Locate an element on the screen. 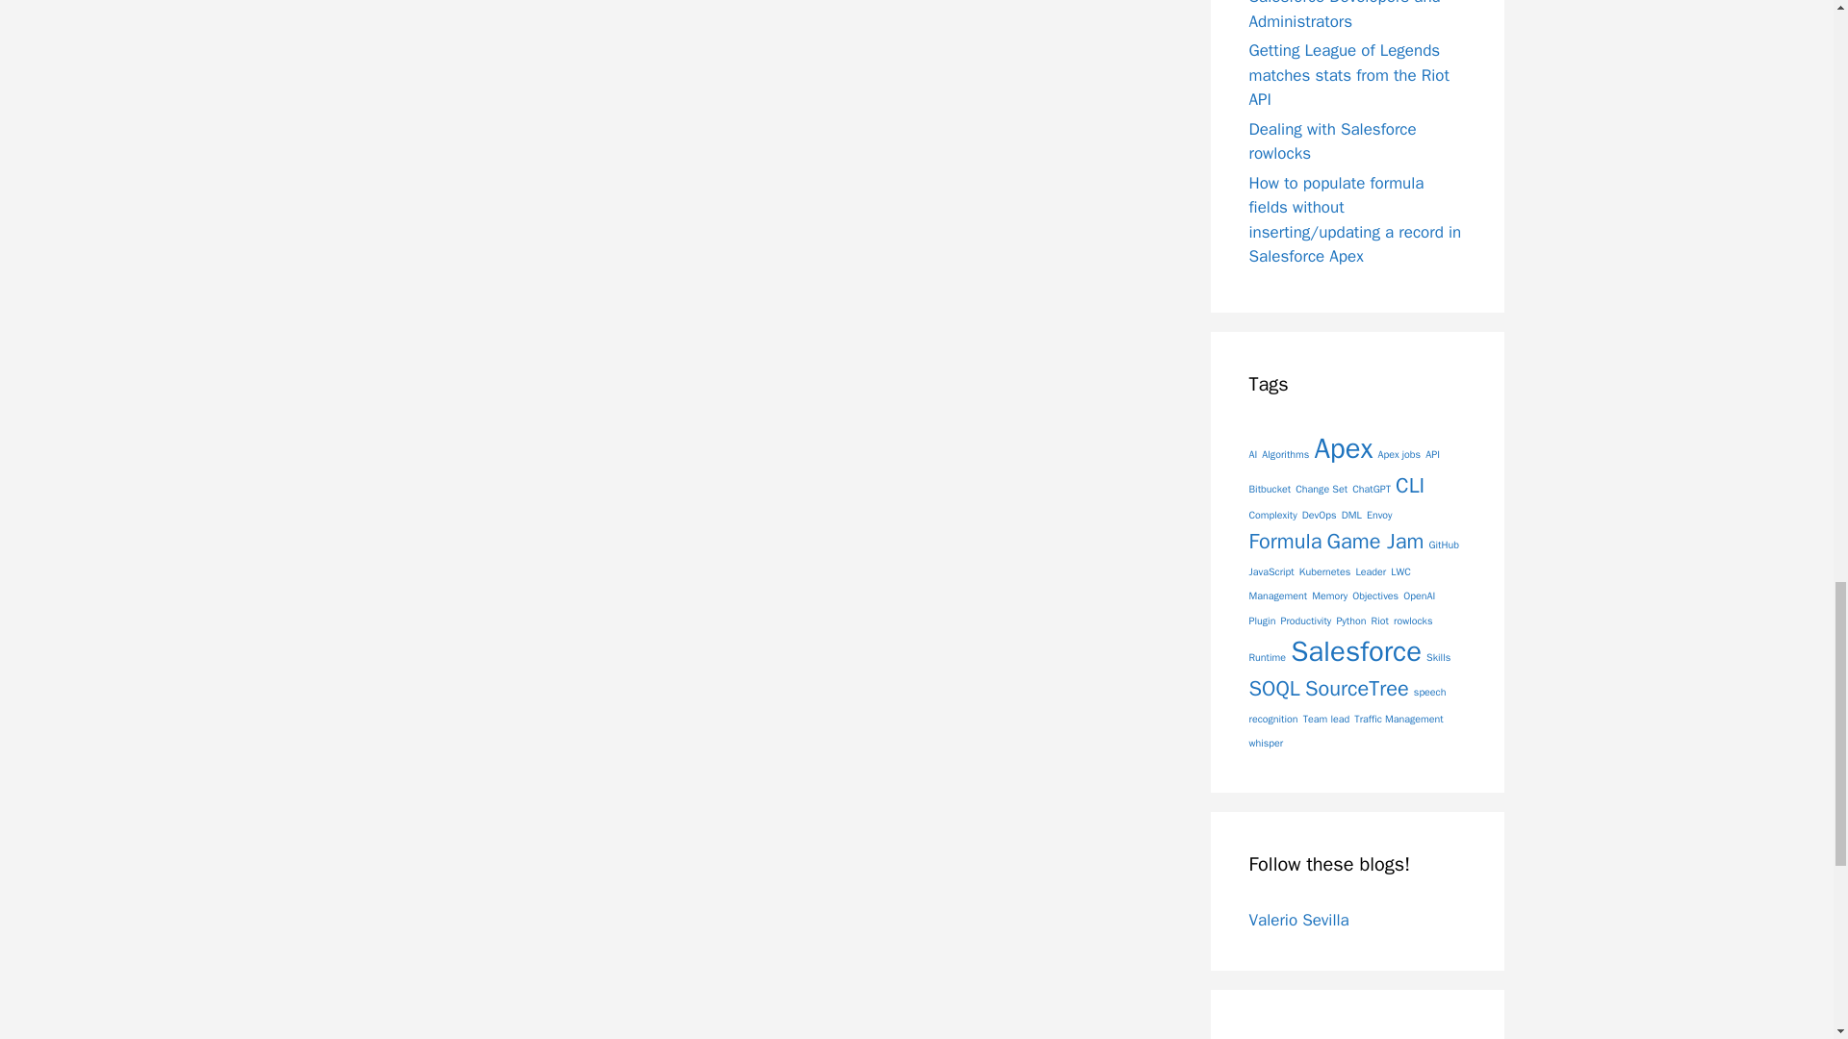 The image size is (1848, 1039). Apex jobs is located at coordinates (1399, 454).